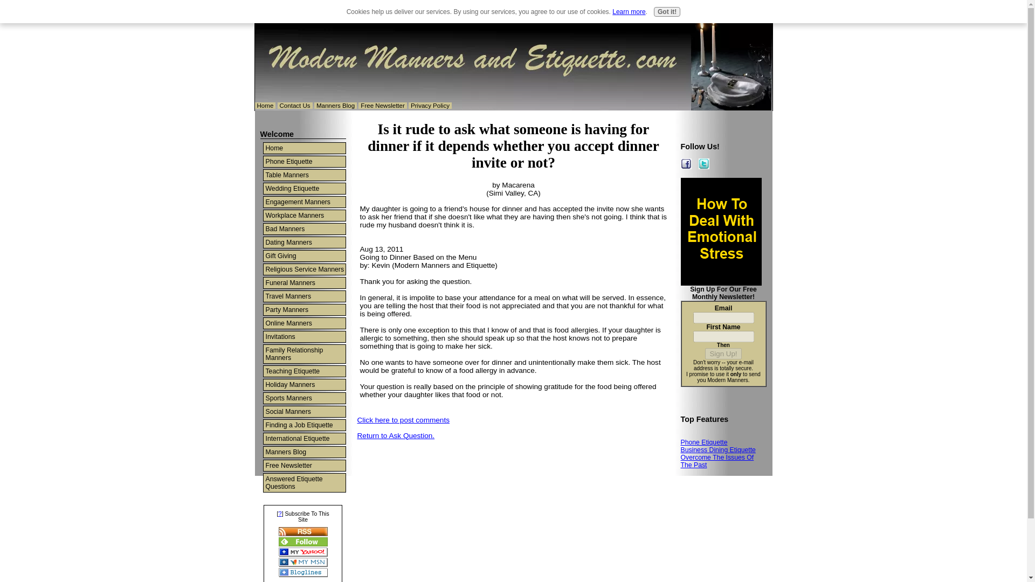 Image resolution: width=1035 pixels, height=582 pixels. What do you see at coordinates (303, 242) in the screenshot?
I see `Dating Manners` at bounding box center [303, 242].